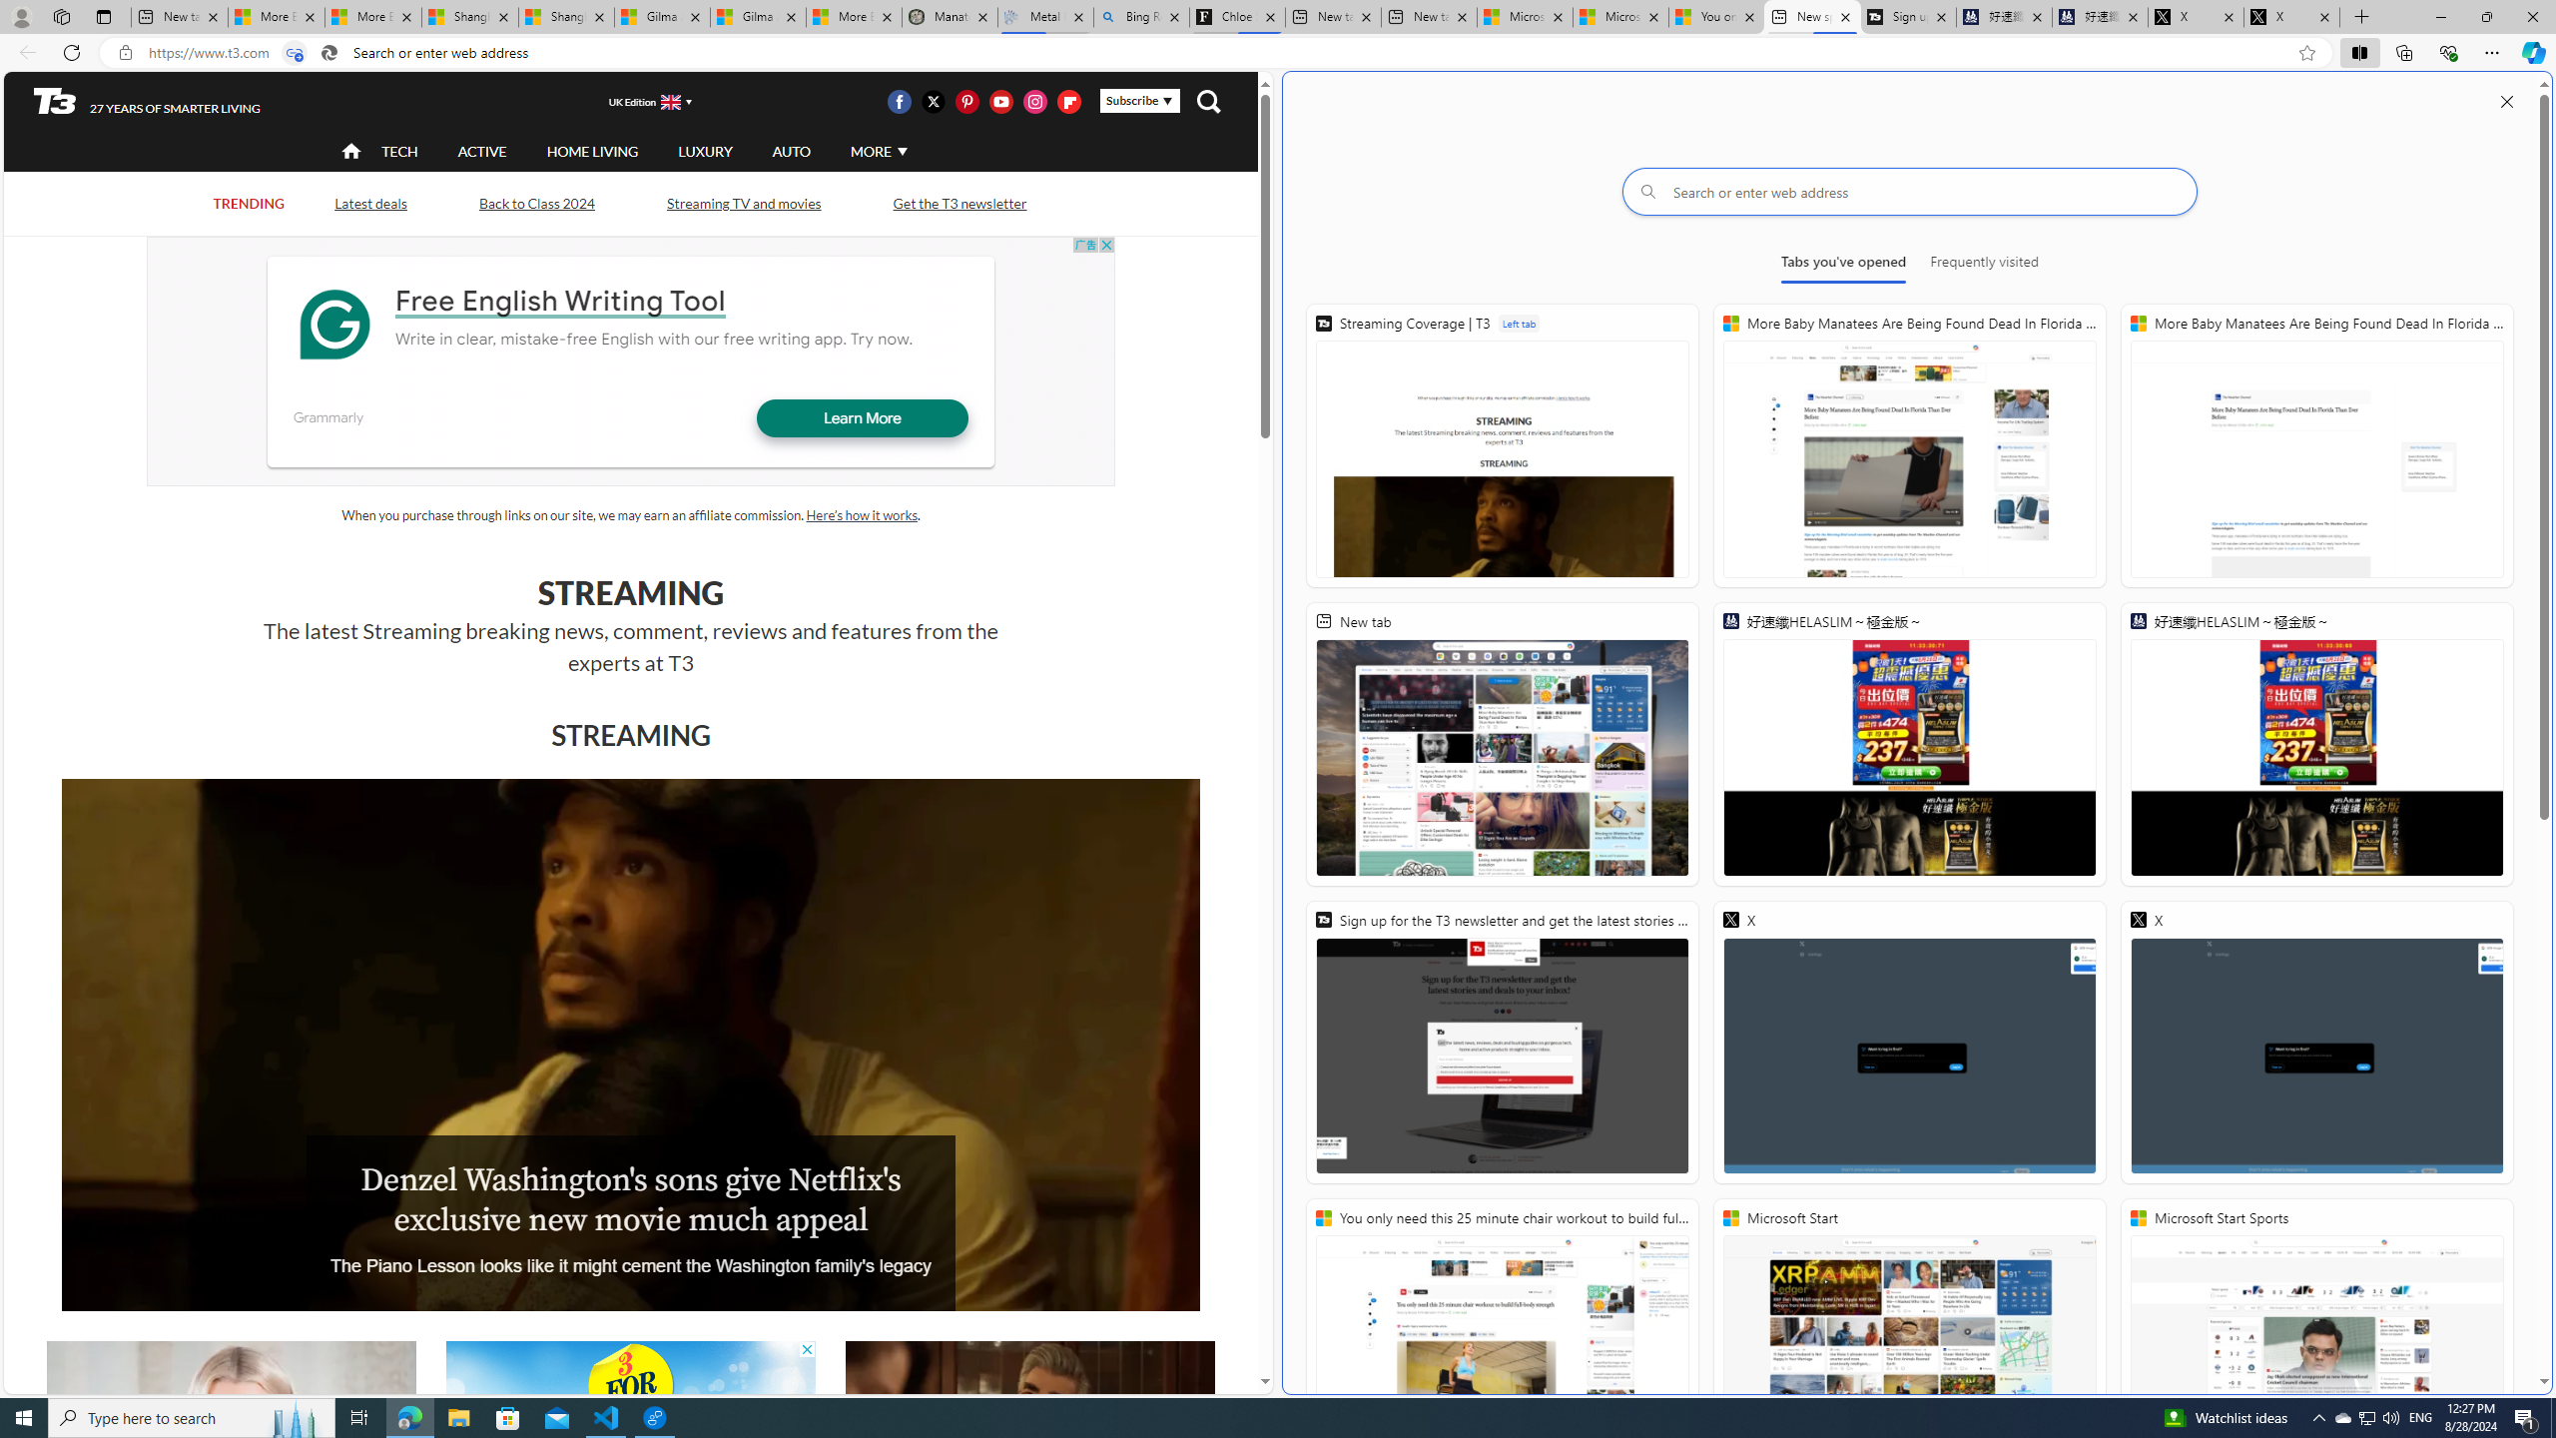 This screenshot has height=1438, width=2556. I want to click on ACTIVE, so click(481, 152).